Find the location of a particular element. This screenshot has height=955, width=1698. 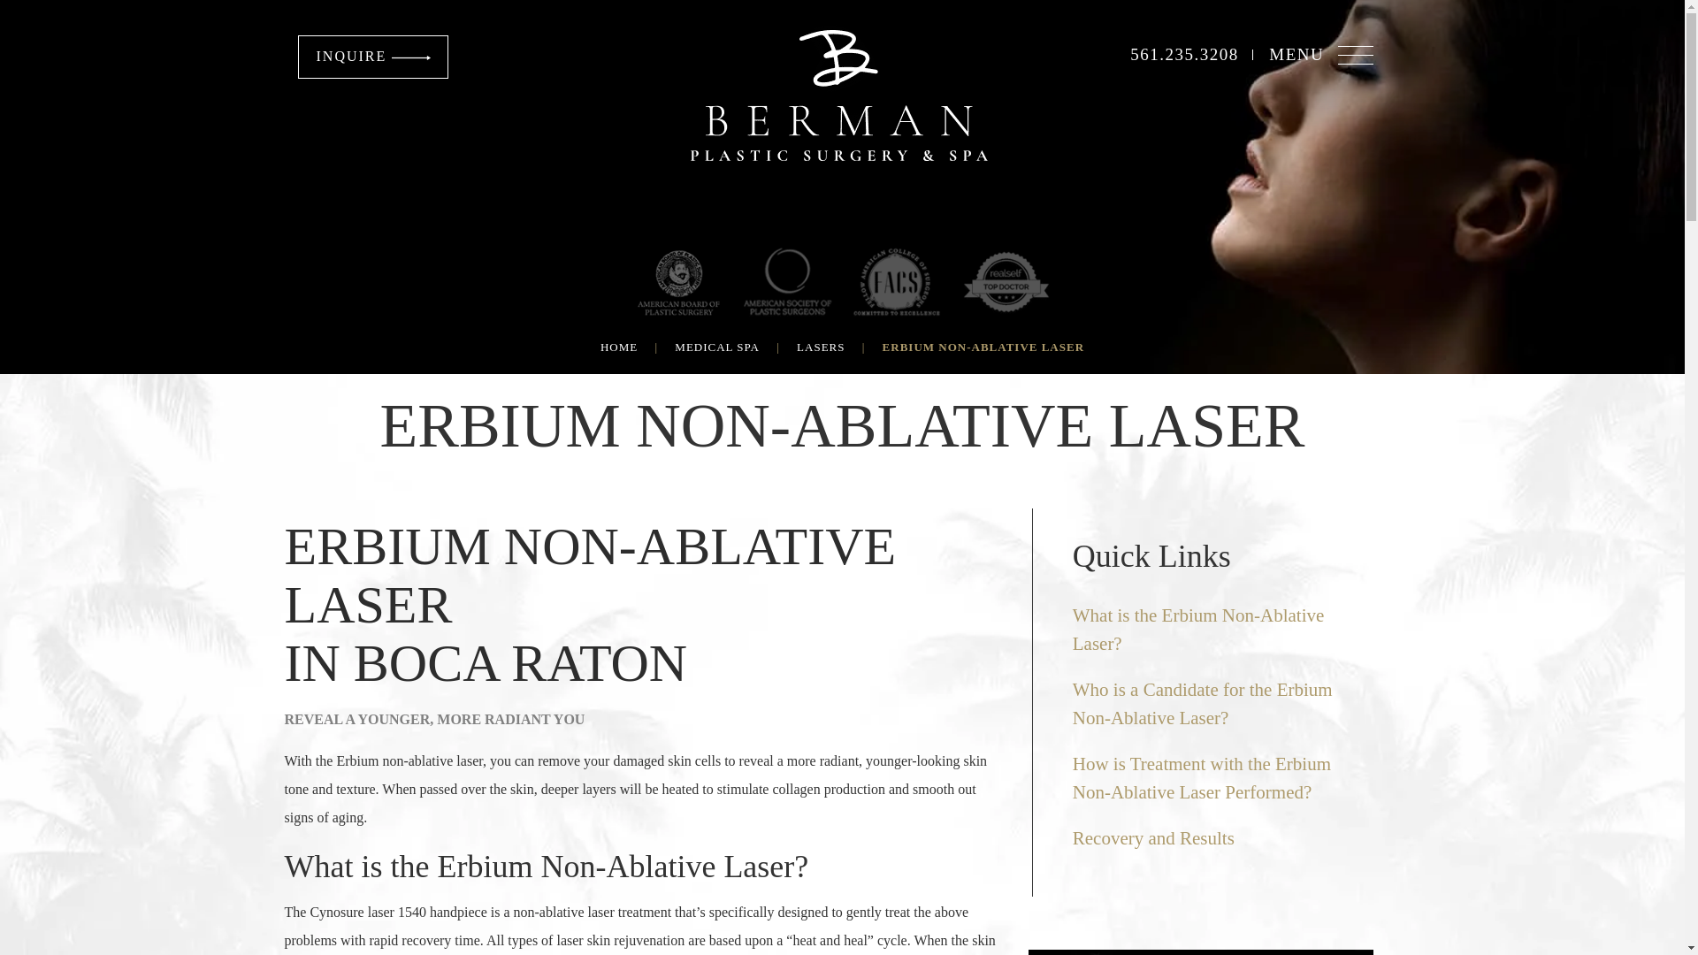

Recovery and Results is located at coordinates (1213, 838).